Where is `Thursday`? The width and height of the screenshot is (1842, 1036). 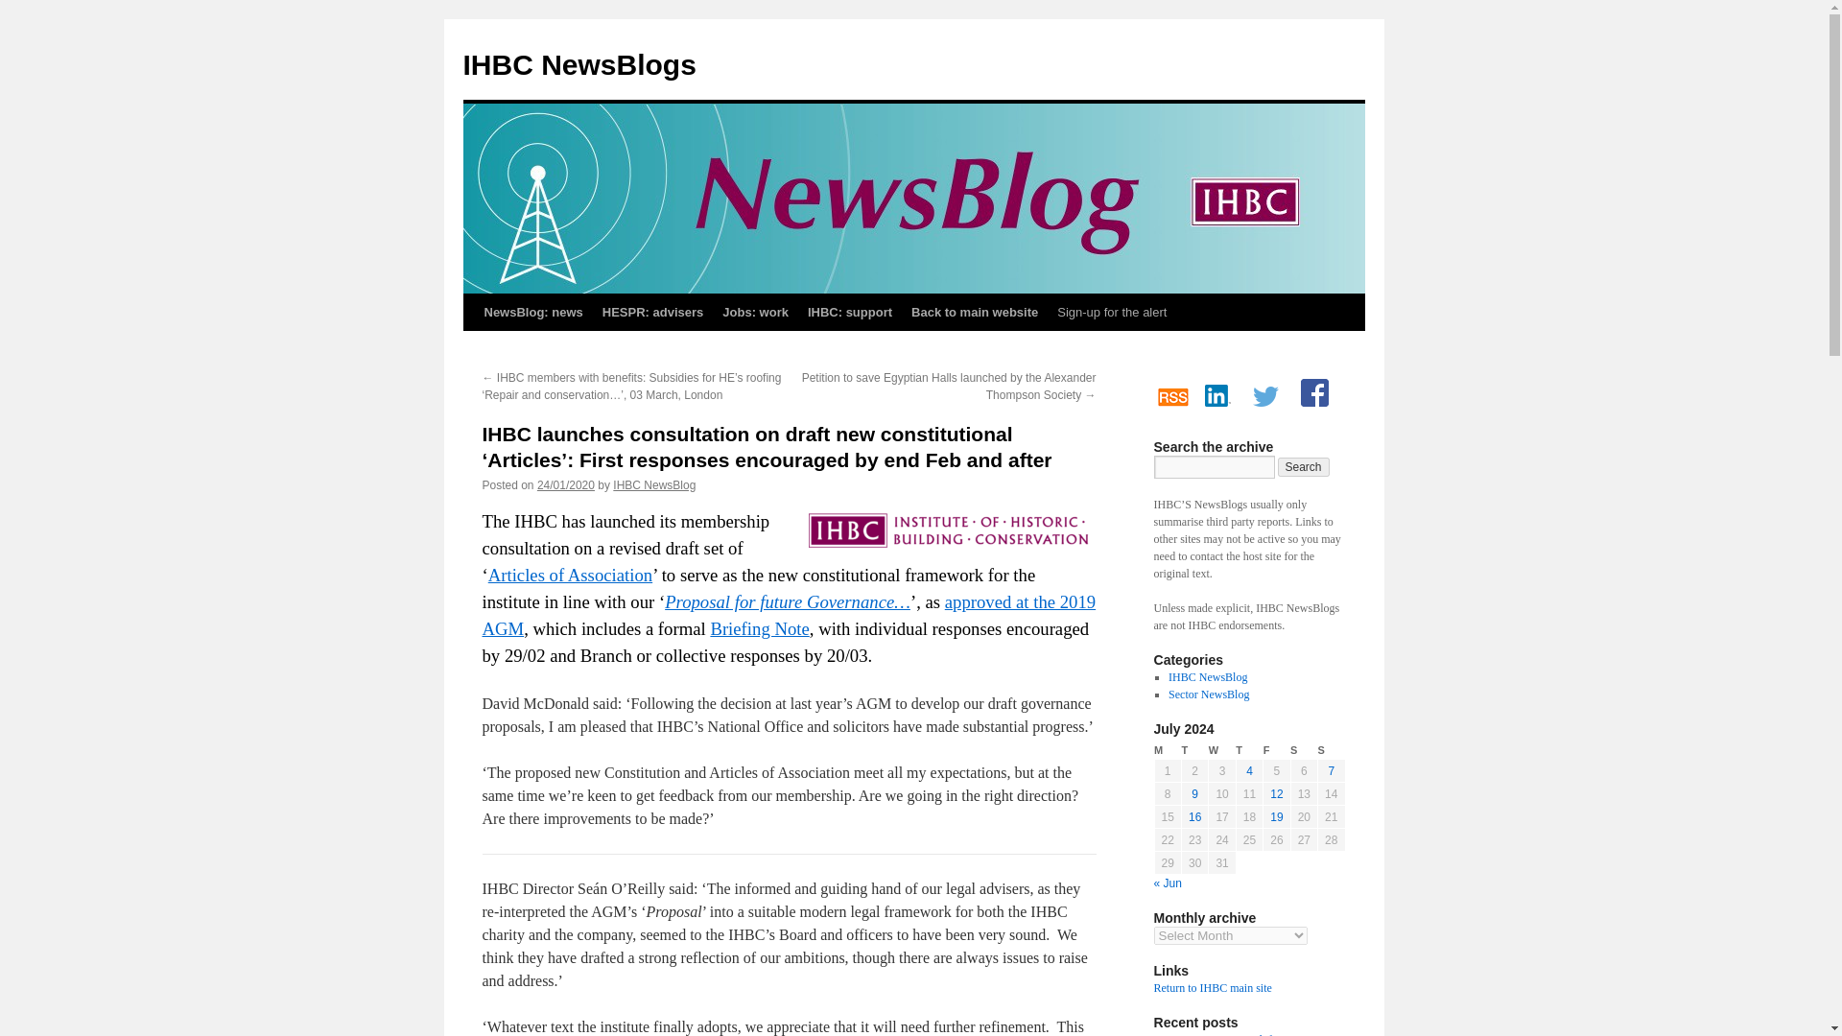
Thursday is located at coordinates (1249, 750).